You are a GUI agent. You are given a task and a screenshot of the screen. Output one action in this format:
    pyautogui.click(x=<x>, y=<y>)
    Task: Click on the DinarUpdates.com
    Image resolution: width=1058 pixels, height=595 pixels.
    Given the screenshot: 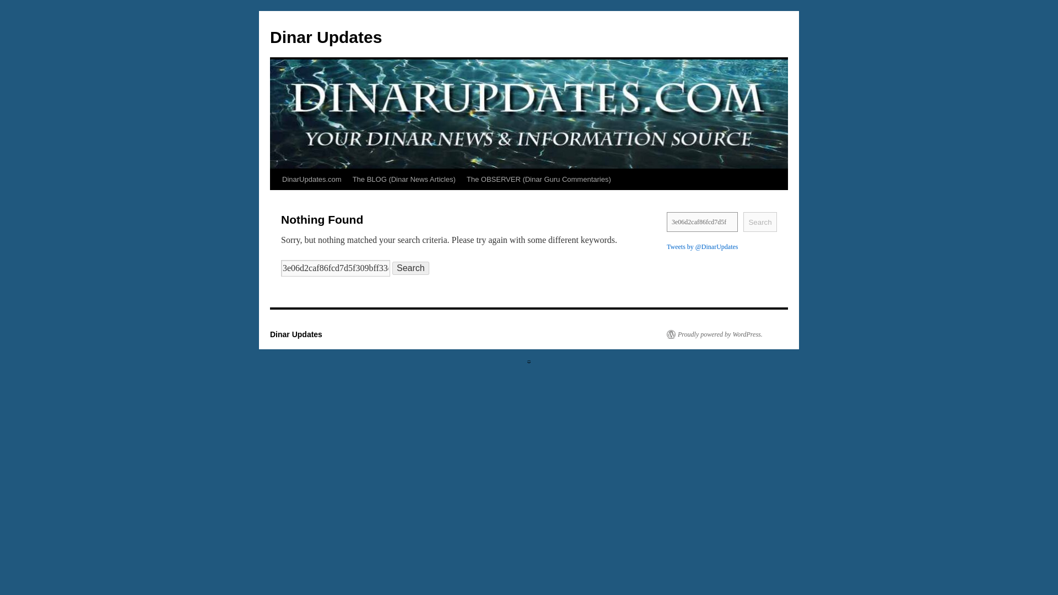 What is the action you would take?
    pyautogui.click(x=311, y=179)
    